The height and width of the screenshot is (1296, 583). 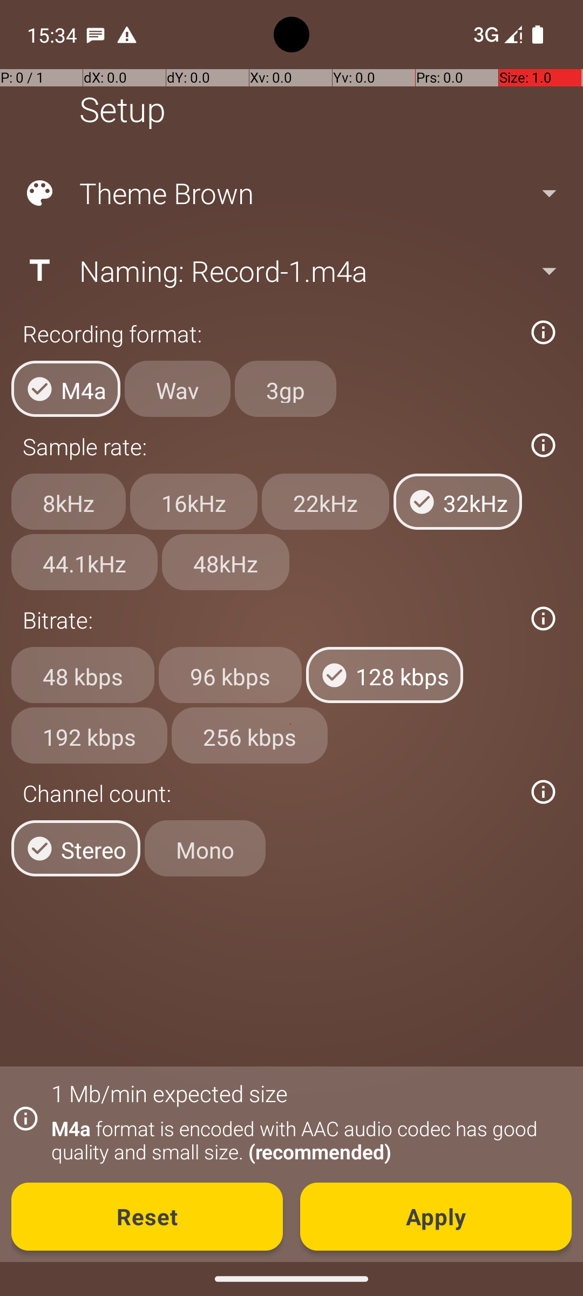 What do you see at coordinates (84, 562) in the screenshot?
I see `44.1kHz` at bounding box center [84, 562].